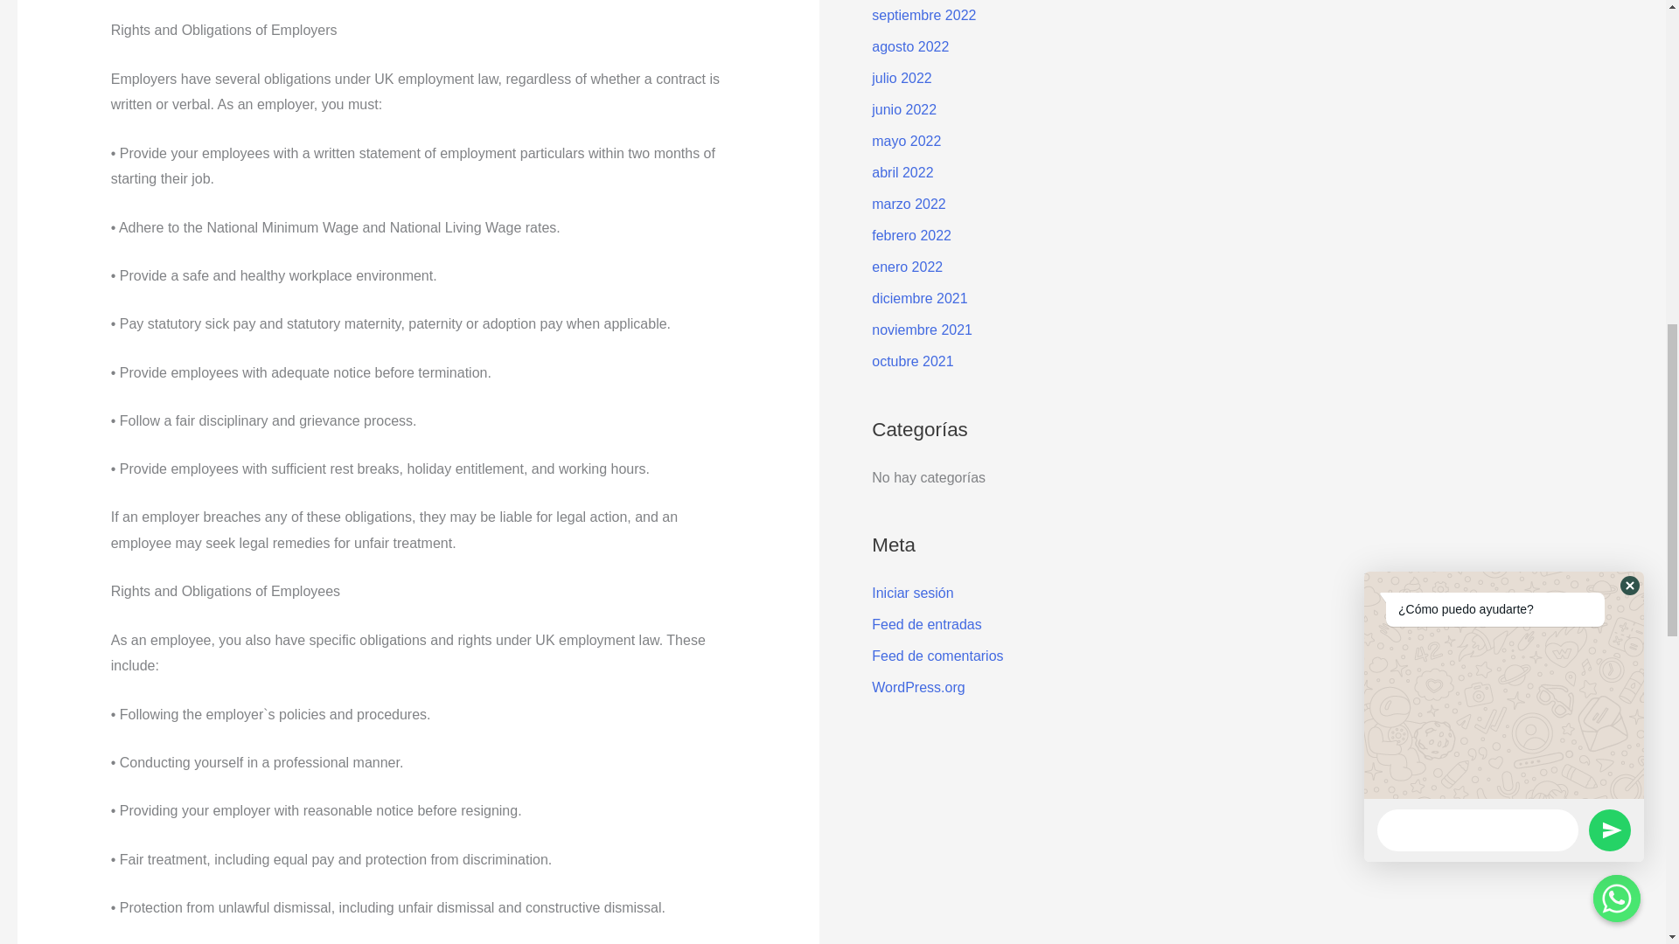 This screenshot has width=1679, height=944. I want to click on julio 2022, so click(901, 79).